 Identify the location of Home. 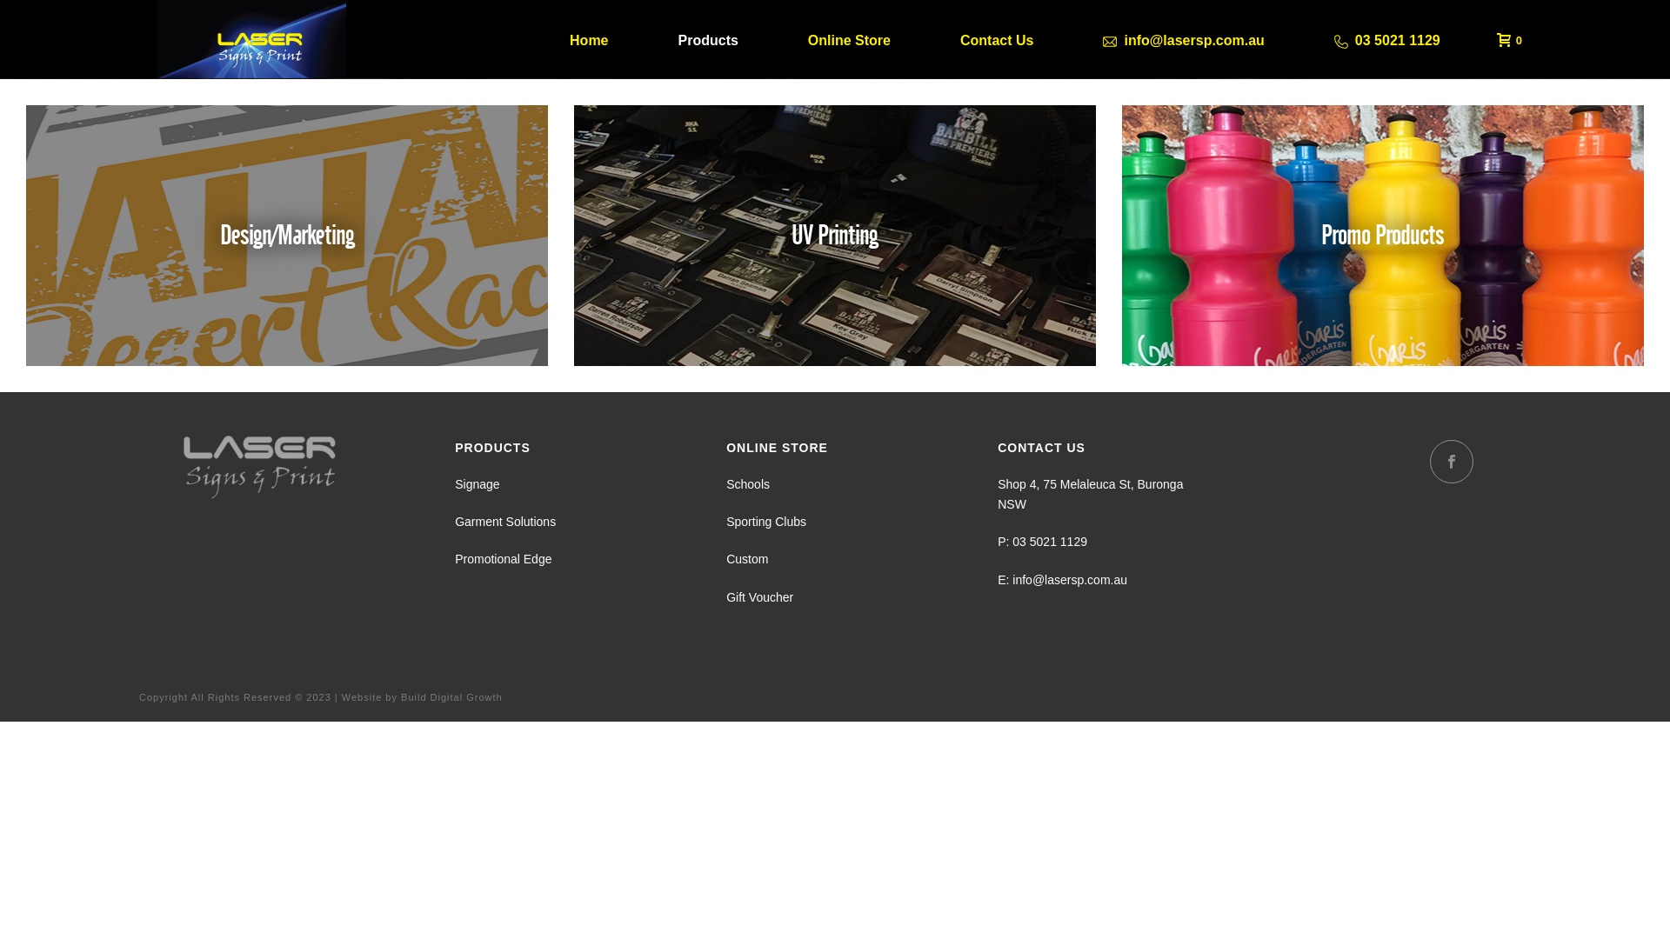
(589, 39).